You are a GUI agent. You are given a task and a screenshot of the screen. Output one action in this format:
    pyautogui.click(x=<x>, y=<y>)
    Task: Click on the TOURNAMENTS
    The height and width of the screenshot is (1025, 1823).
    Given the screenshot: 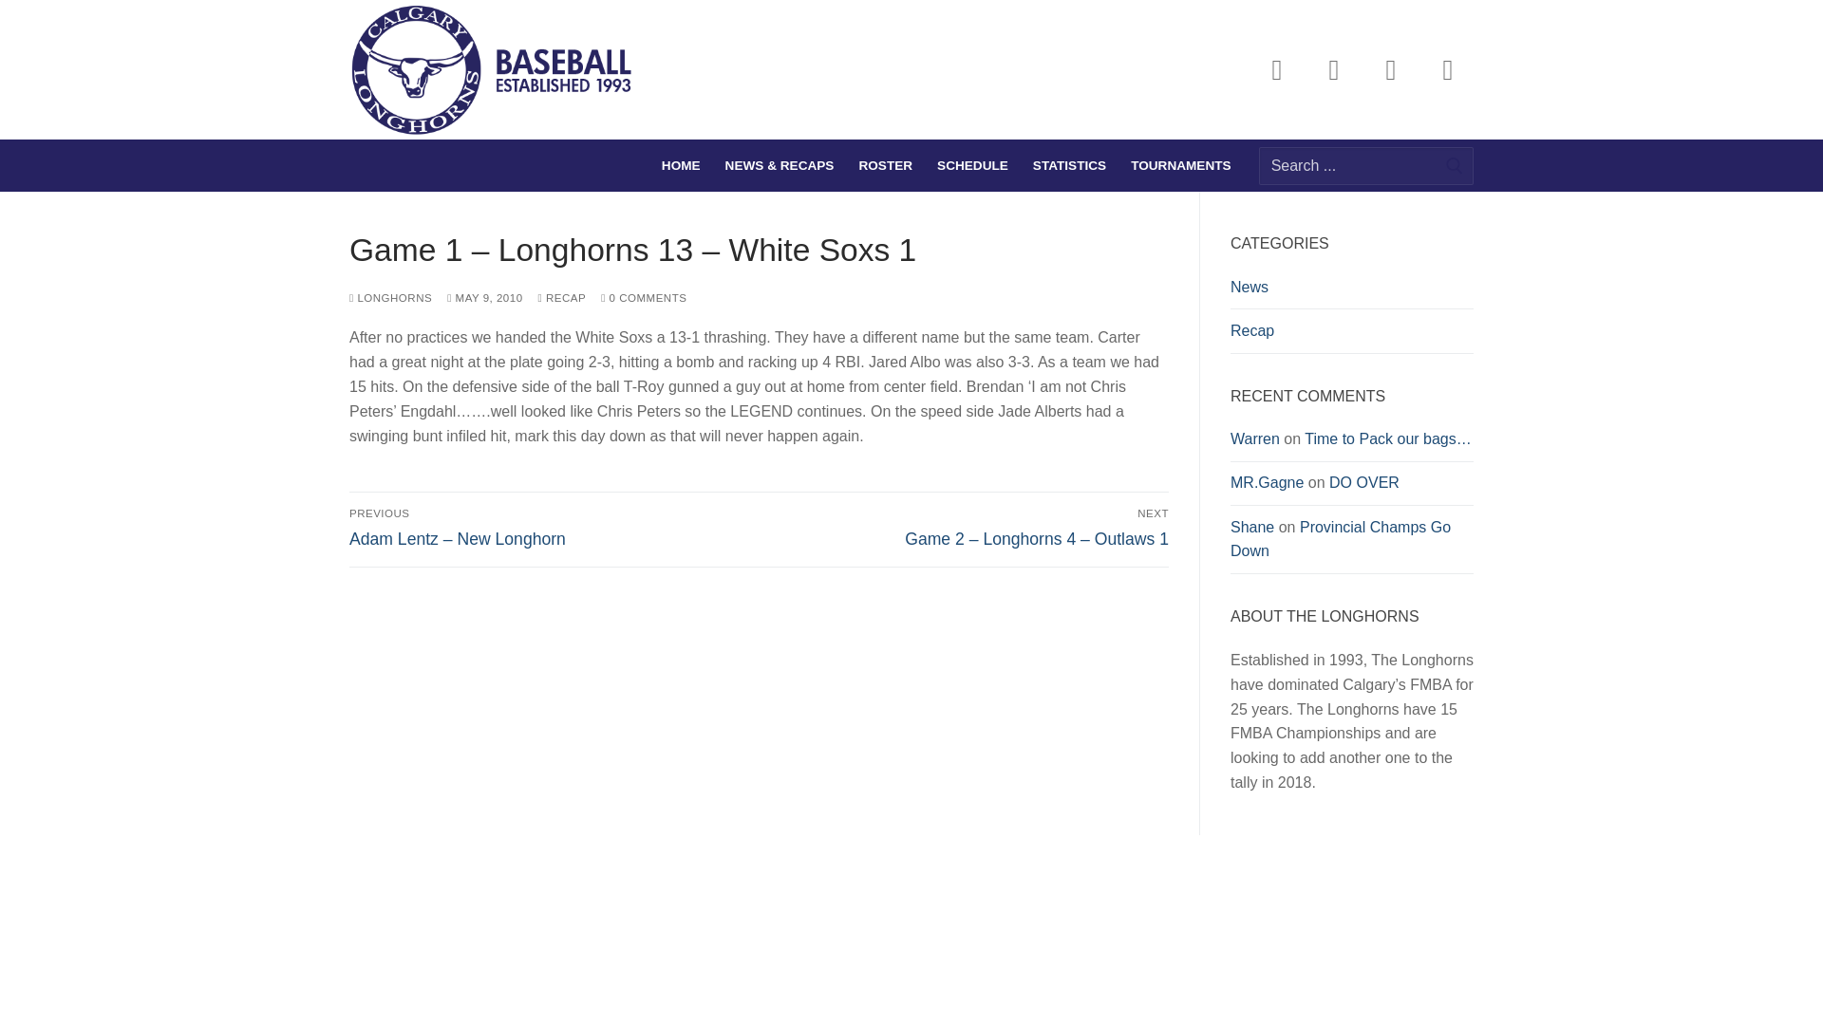 What is the action you would take?
    pyautogui.click(x=1181, y=165)
    